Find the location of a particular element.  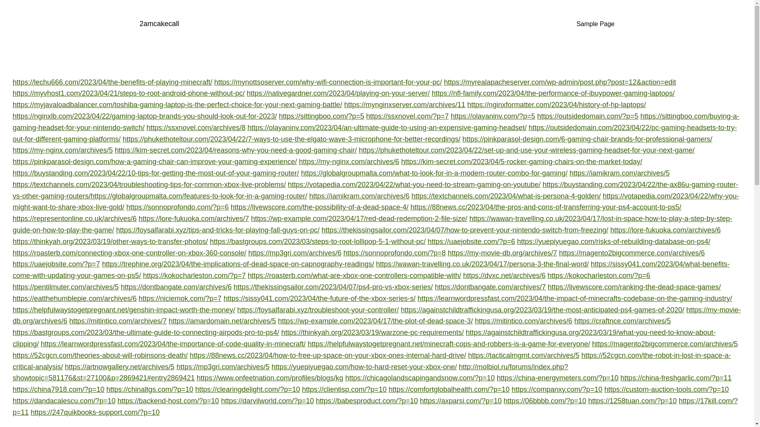

https://chicagolandscapingandsnow.com/?p=10 is located at coordinates (420, 378).